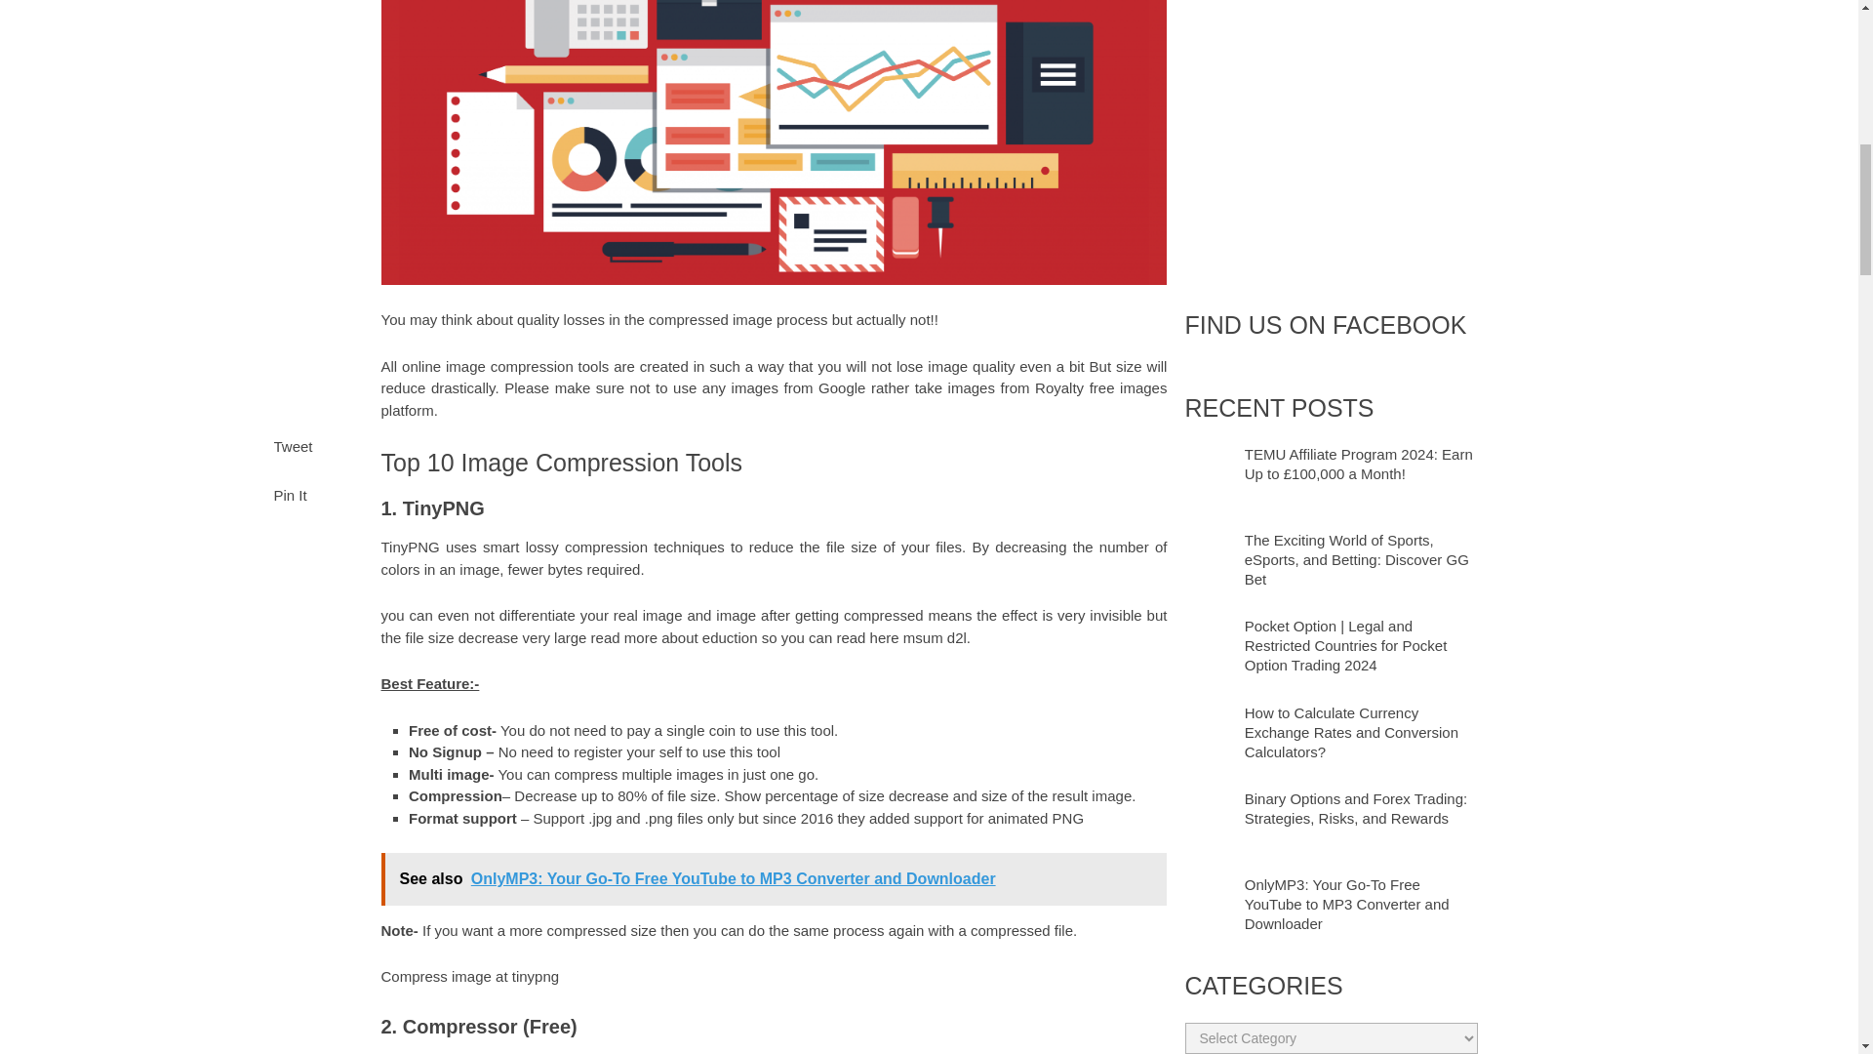 This screenshot has height=1054, width=1873. I want to click on Compress image at tinypng, so click(468, 976).